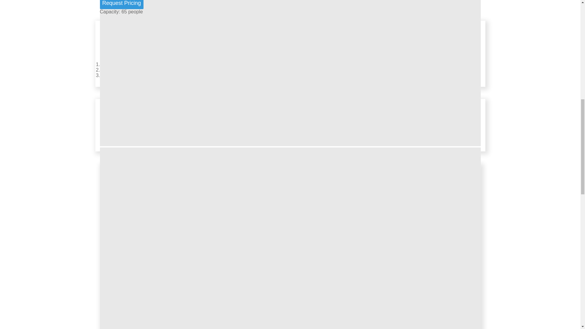 The image size is (585, 329). I want to click on Request Pricing, so click(122, 5).